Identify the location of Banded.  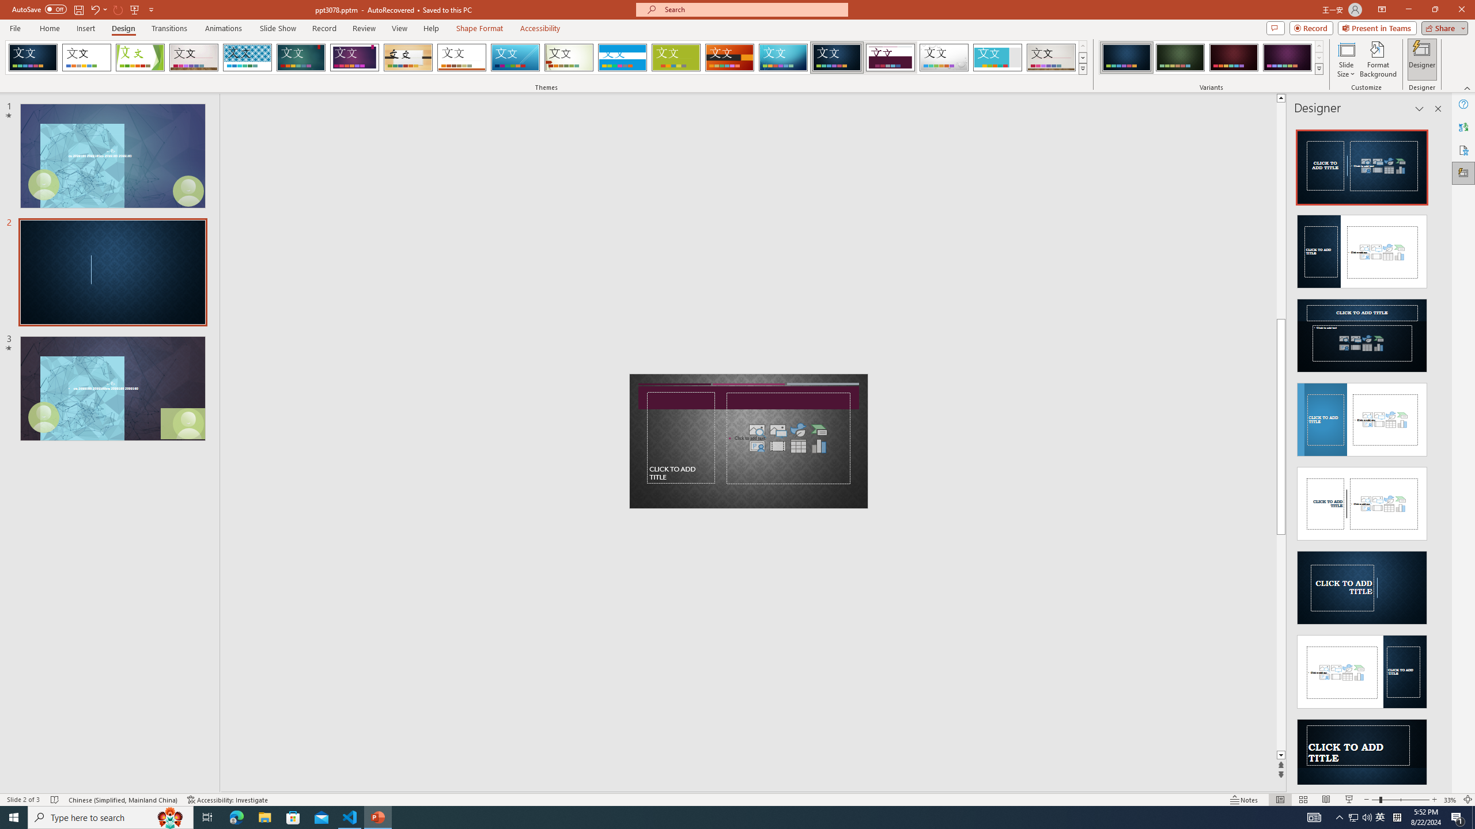
(622, 58).